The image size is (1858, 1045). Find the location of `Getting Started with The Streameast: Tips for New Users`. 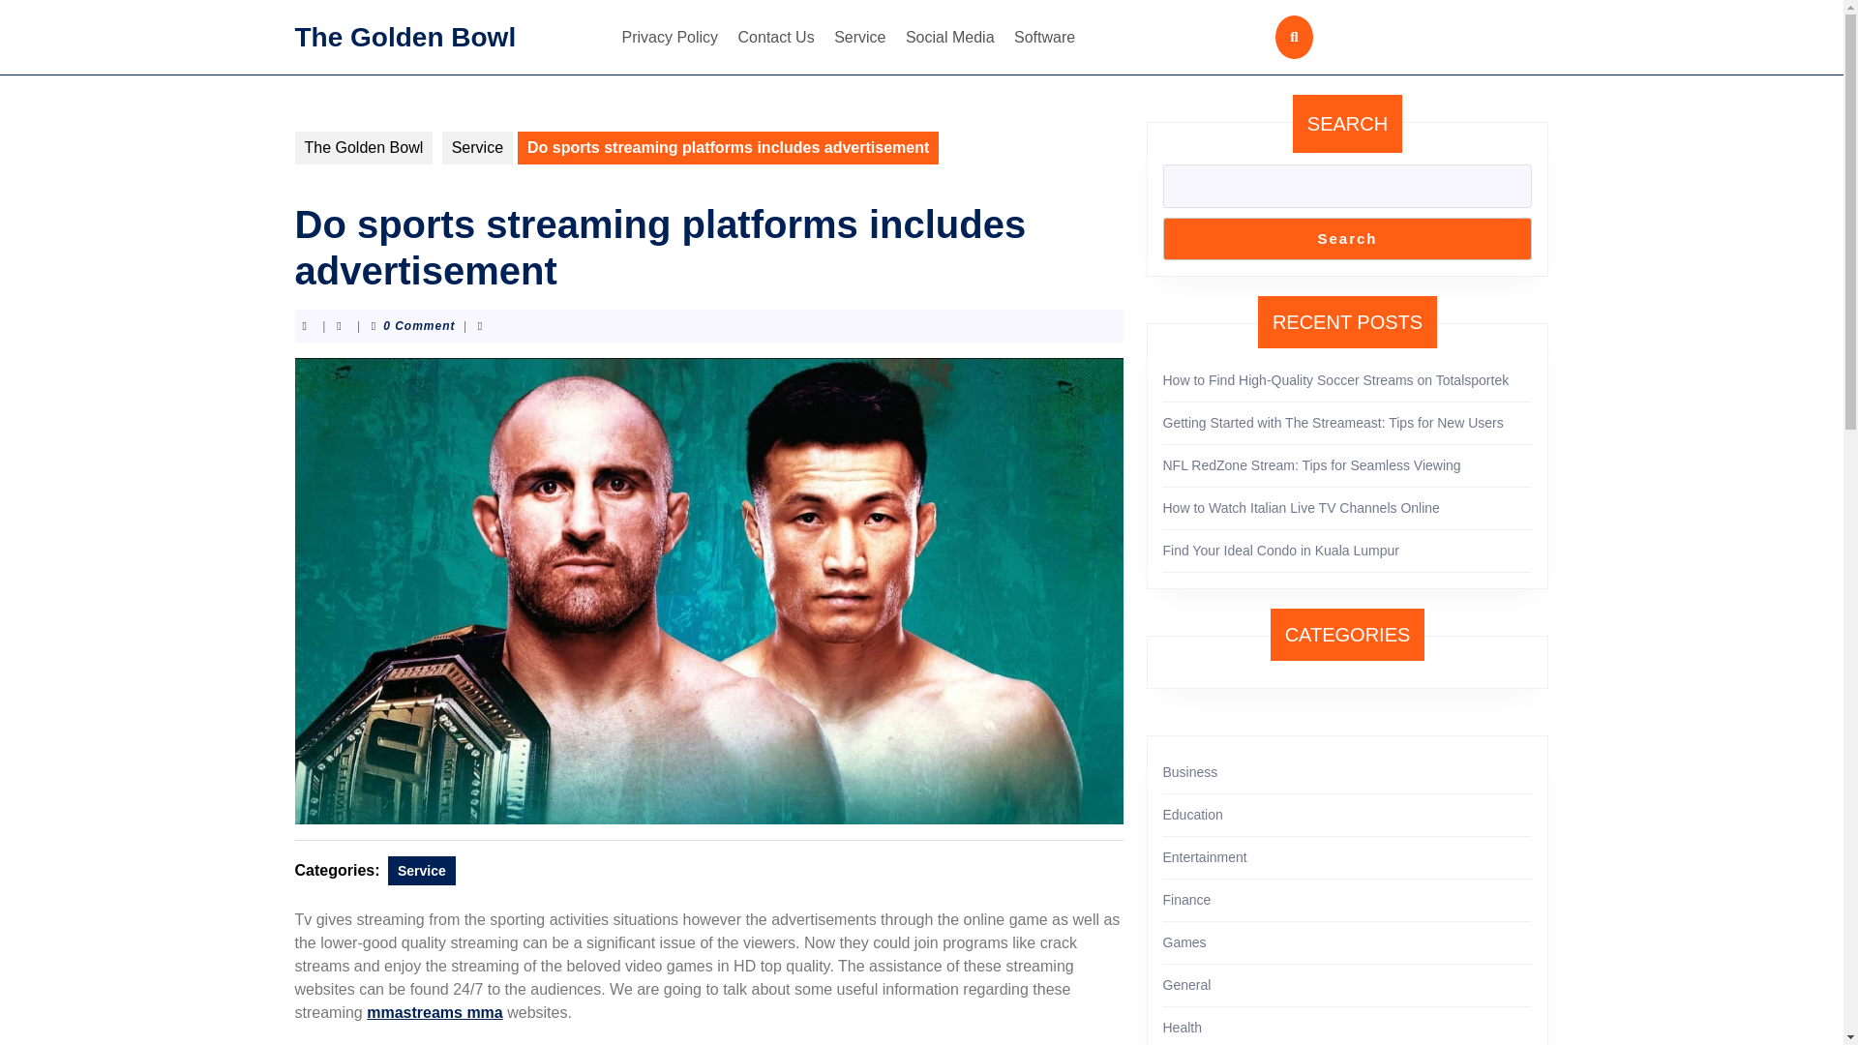

Getting Started with The Streameast: Tips for New Users is located at coordinates (1333, 422).